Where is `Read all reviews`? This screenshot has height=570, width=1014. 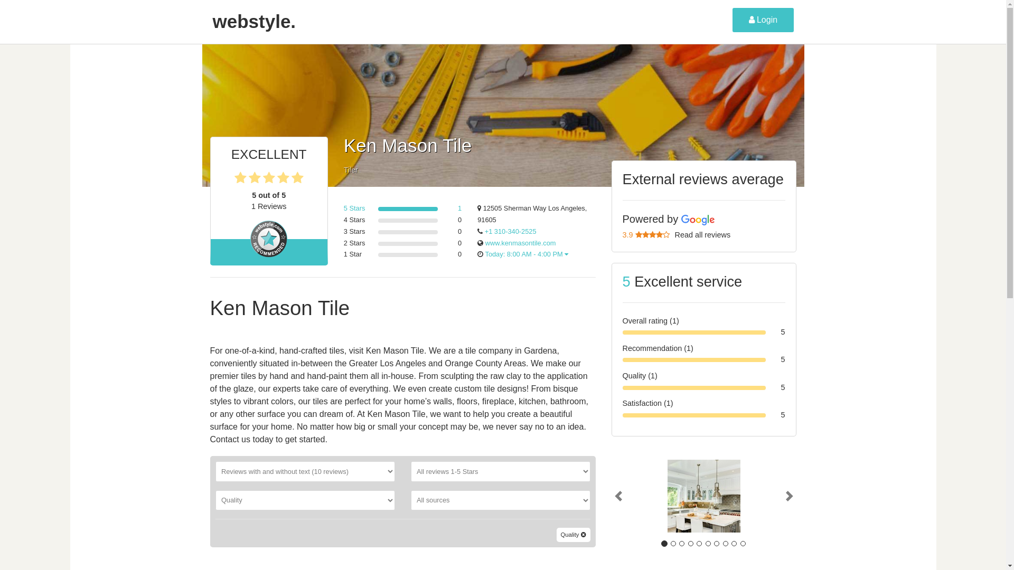
Read all reviews is located at coordinates (703, 234).